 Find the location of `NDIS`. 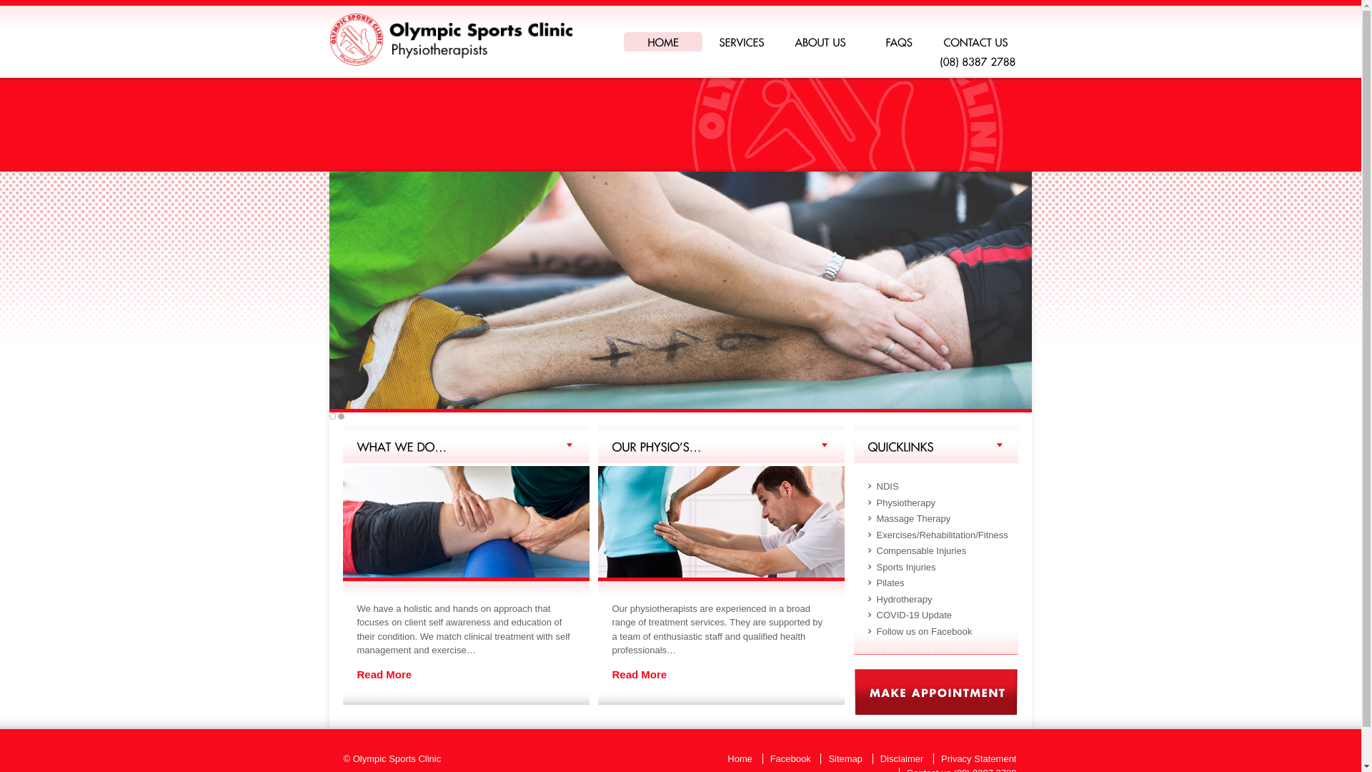

NDIS is located at coordinates (888, 486).